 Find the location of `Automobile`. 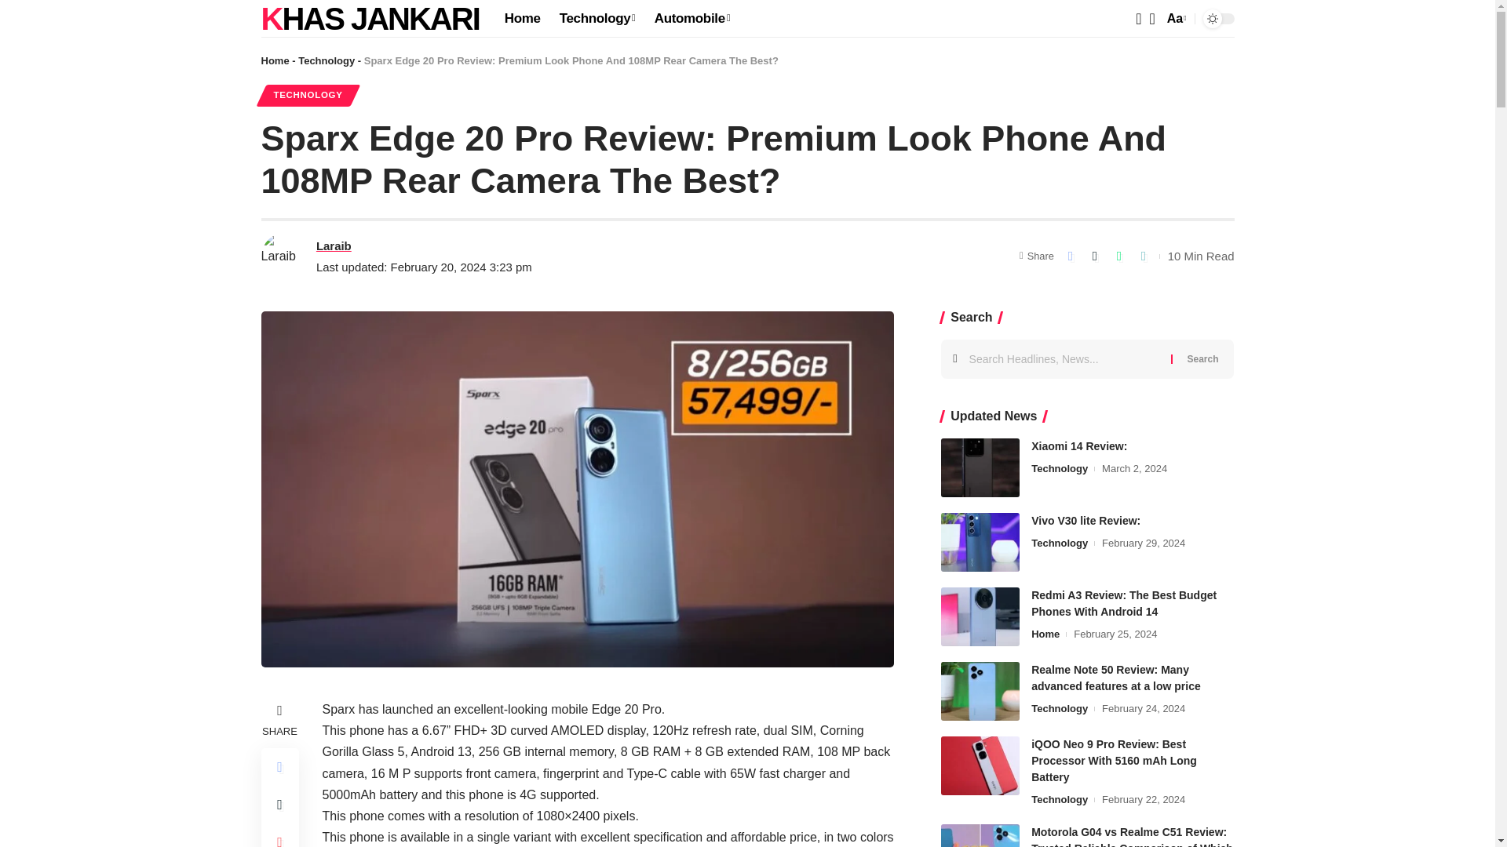

Automobile is located at coordinates (1202, 359).